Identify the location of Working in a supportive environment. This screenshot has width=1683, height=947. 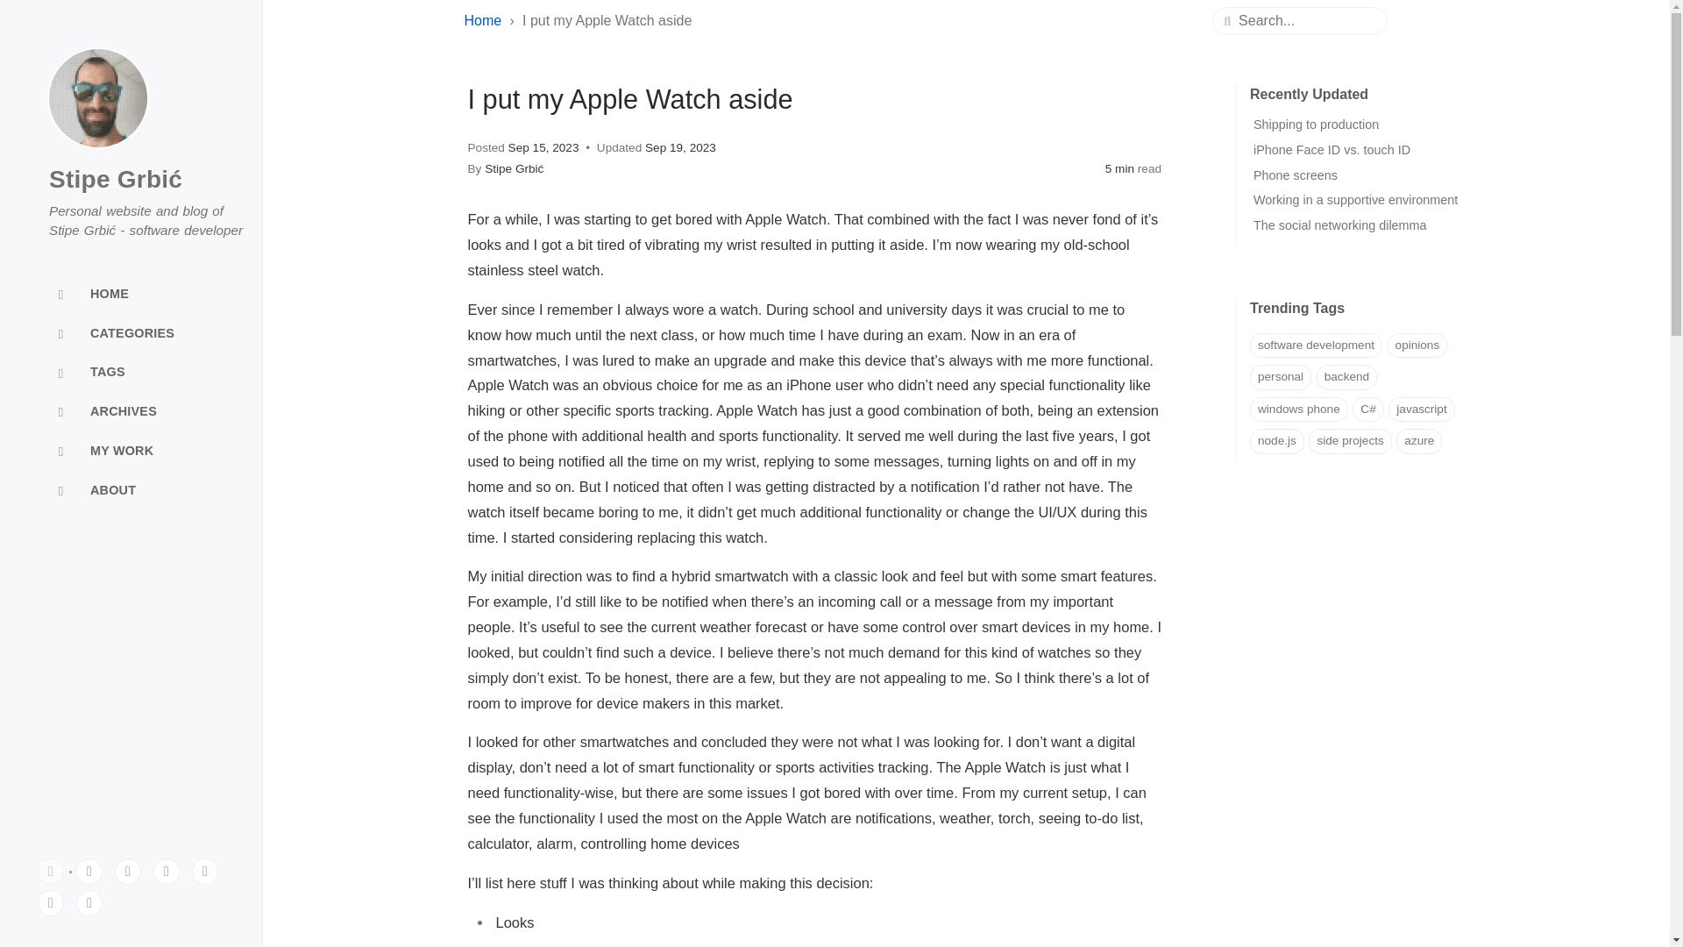
(1355, 200).